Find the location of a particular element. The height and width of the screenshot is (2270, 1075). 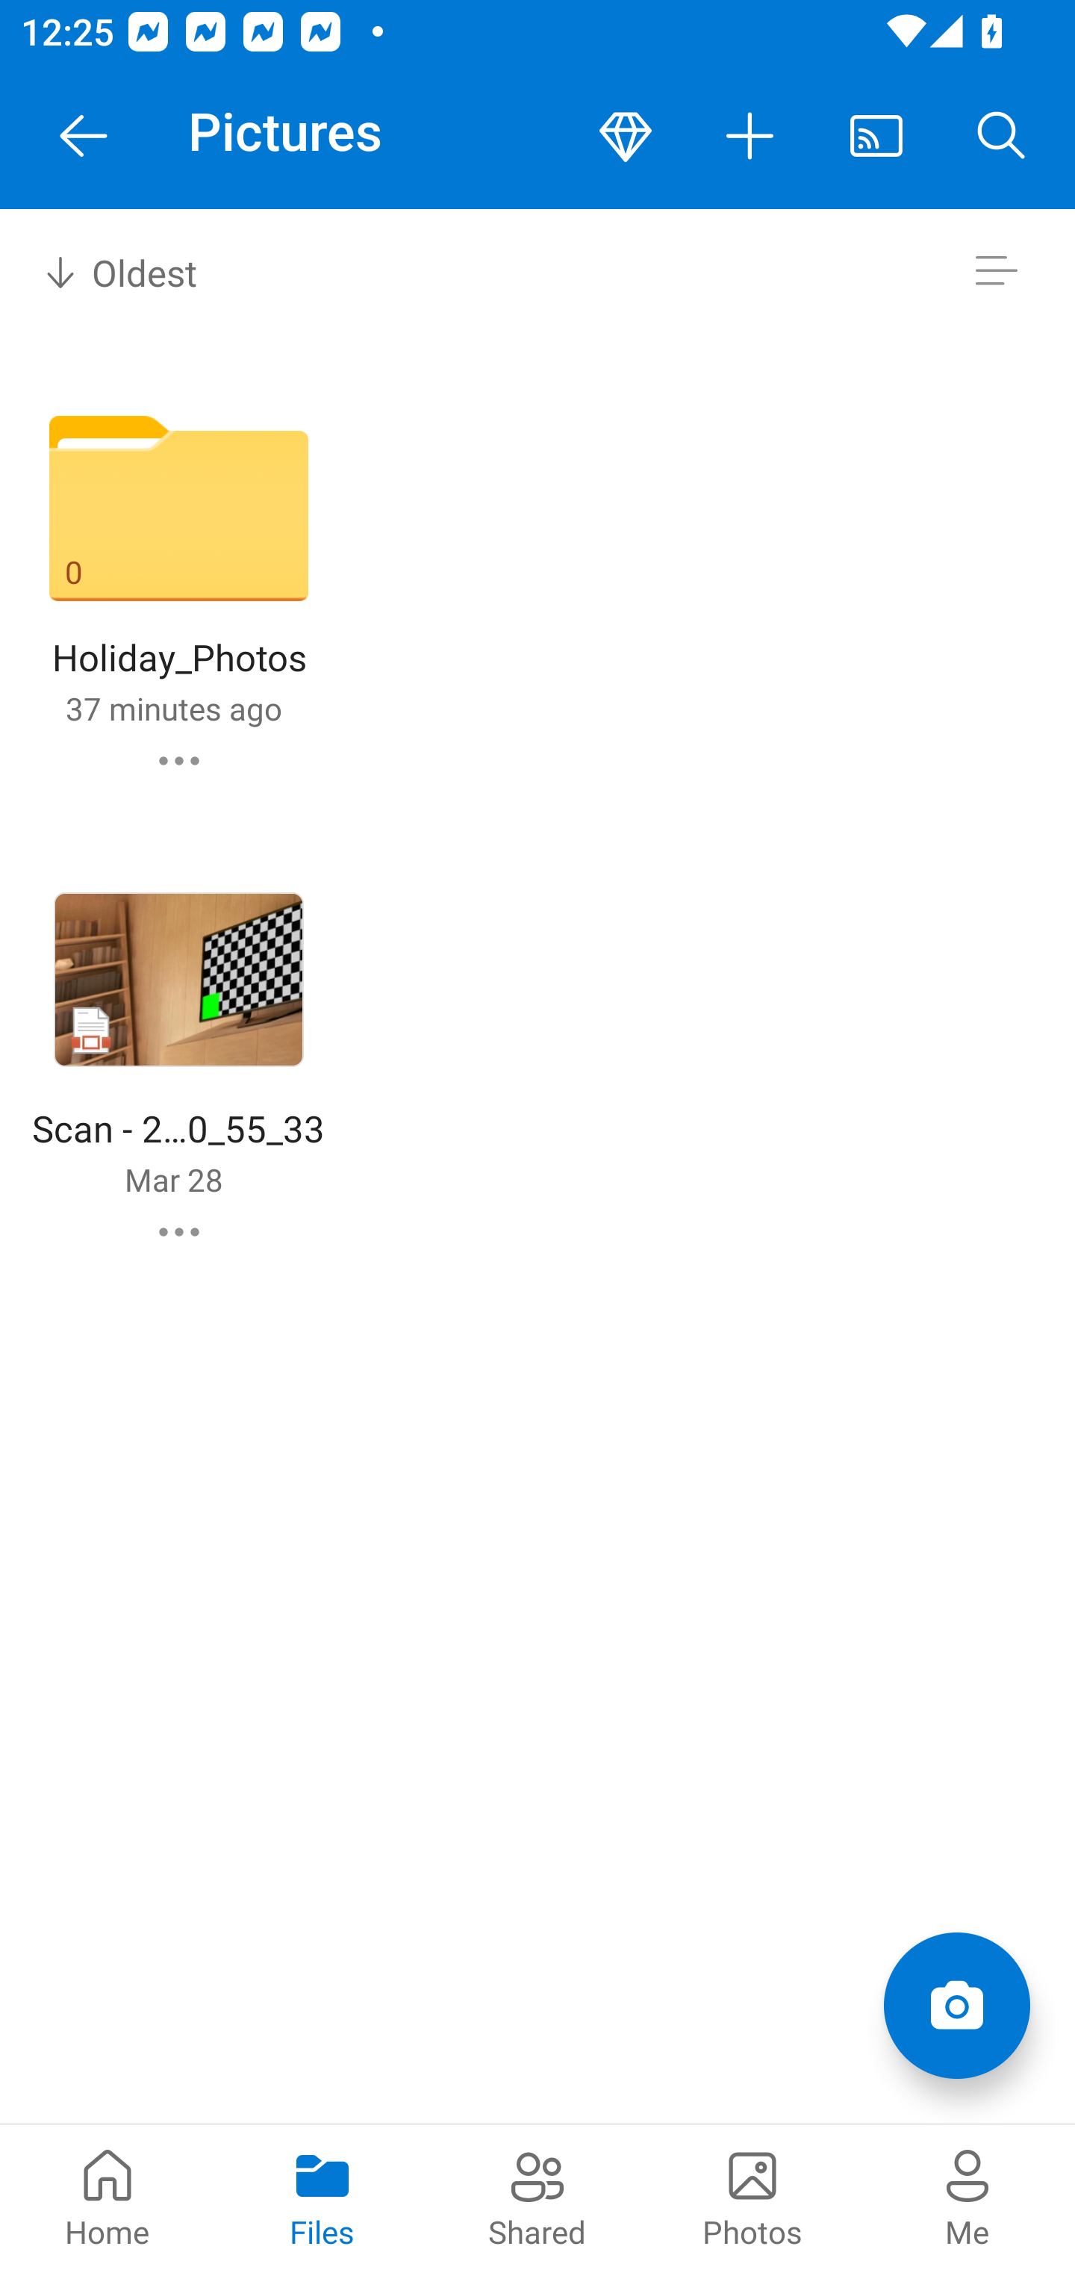

Holiday_Photos commands is located at coordinates (179, 760).